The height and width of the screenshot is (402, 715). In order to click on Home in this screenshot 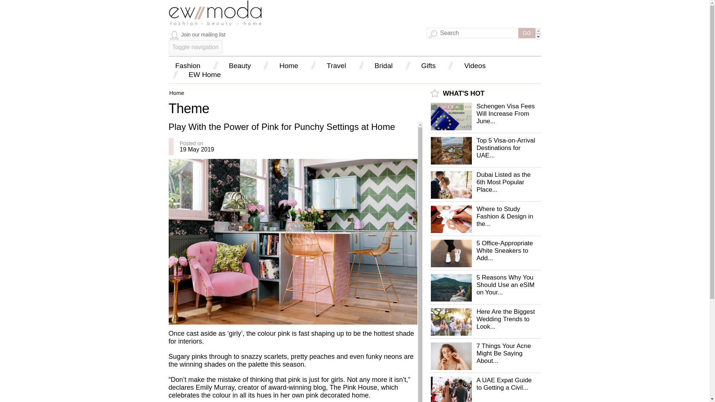, I will do `click(214, 24)`.